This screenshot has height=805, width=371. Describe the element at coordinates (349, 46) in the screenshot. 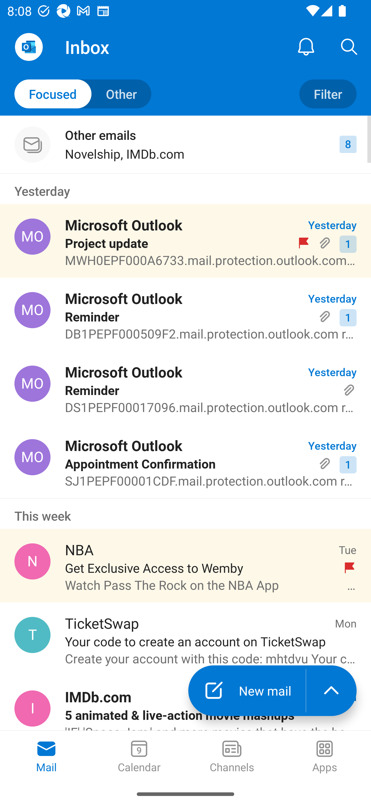

I see `Search, , ` at that location.